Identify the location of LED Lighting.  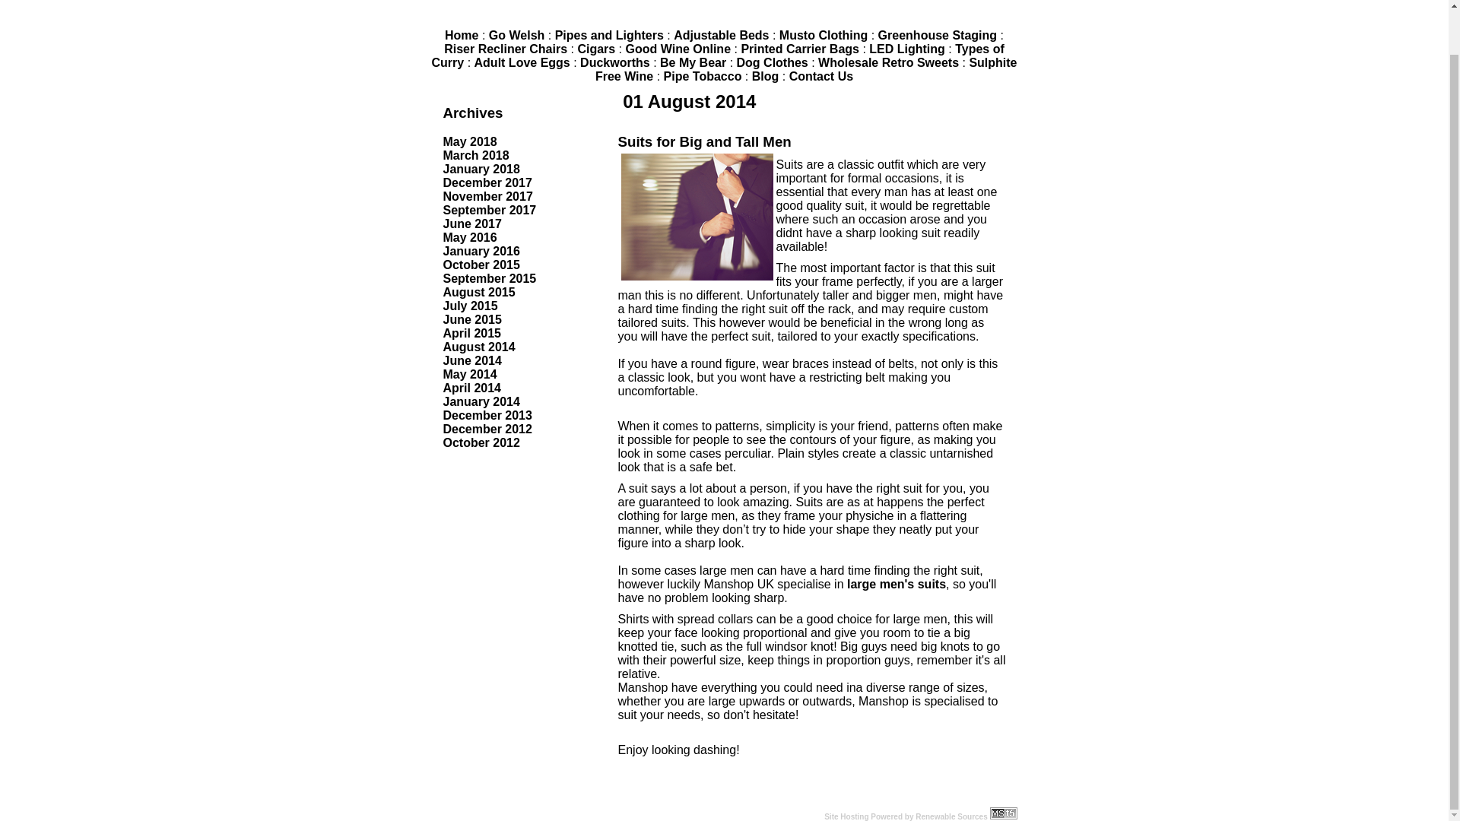
(906, 49).